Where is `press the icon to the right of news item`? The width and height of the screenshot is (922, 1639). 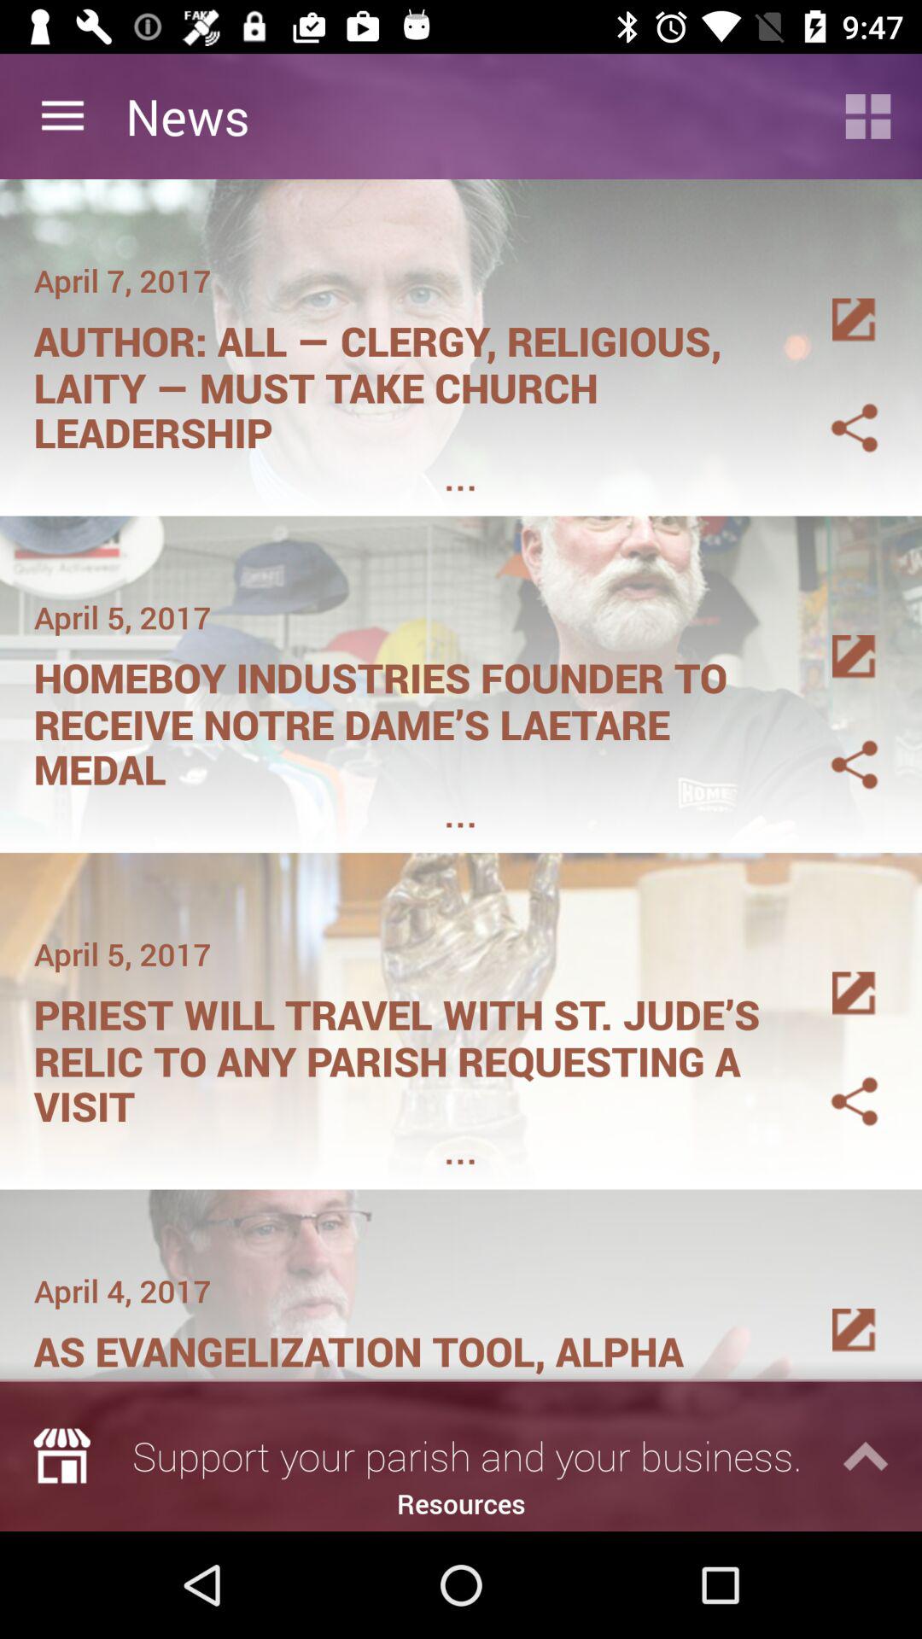
press the icon to the right of news item is located at coordinates (867, 116).